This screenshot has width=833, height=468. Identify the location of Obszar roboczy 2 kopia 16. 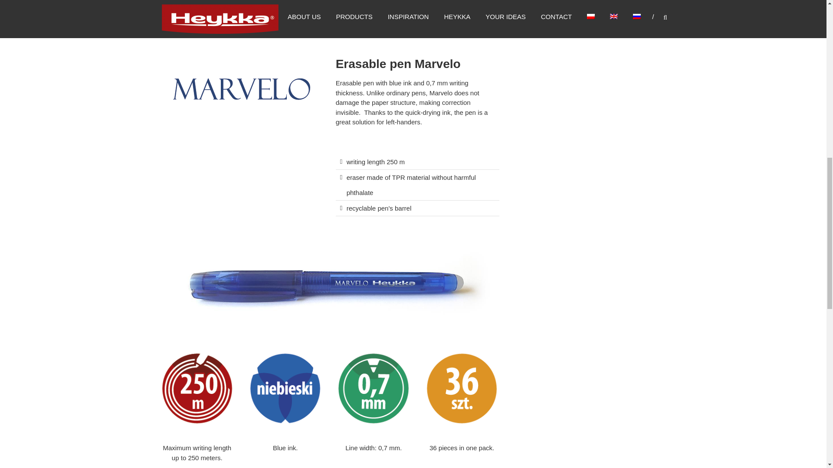
(197, 388).